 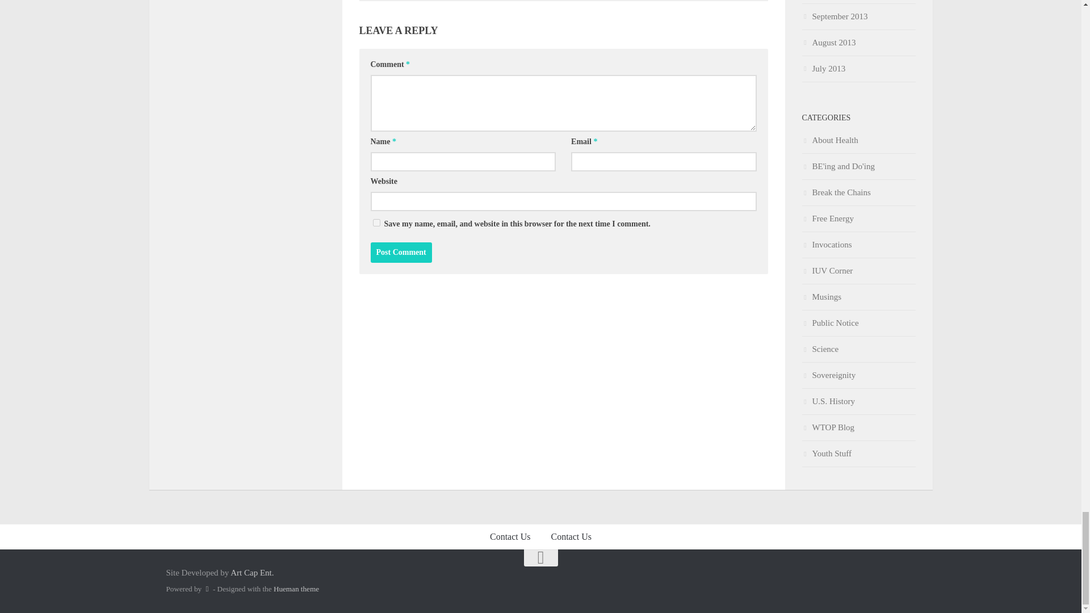 I want to click on Powered by WordPress, so click(x=207, y=589).